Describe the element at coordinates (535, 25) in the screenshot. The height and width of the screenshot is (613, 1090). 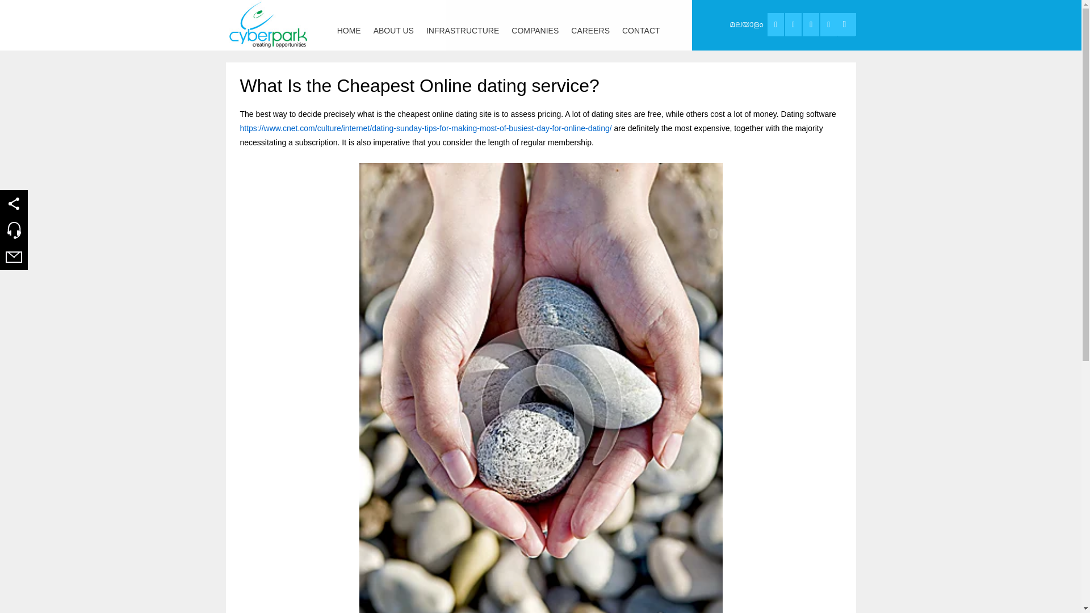
I see `COMPANIES` at that location.